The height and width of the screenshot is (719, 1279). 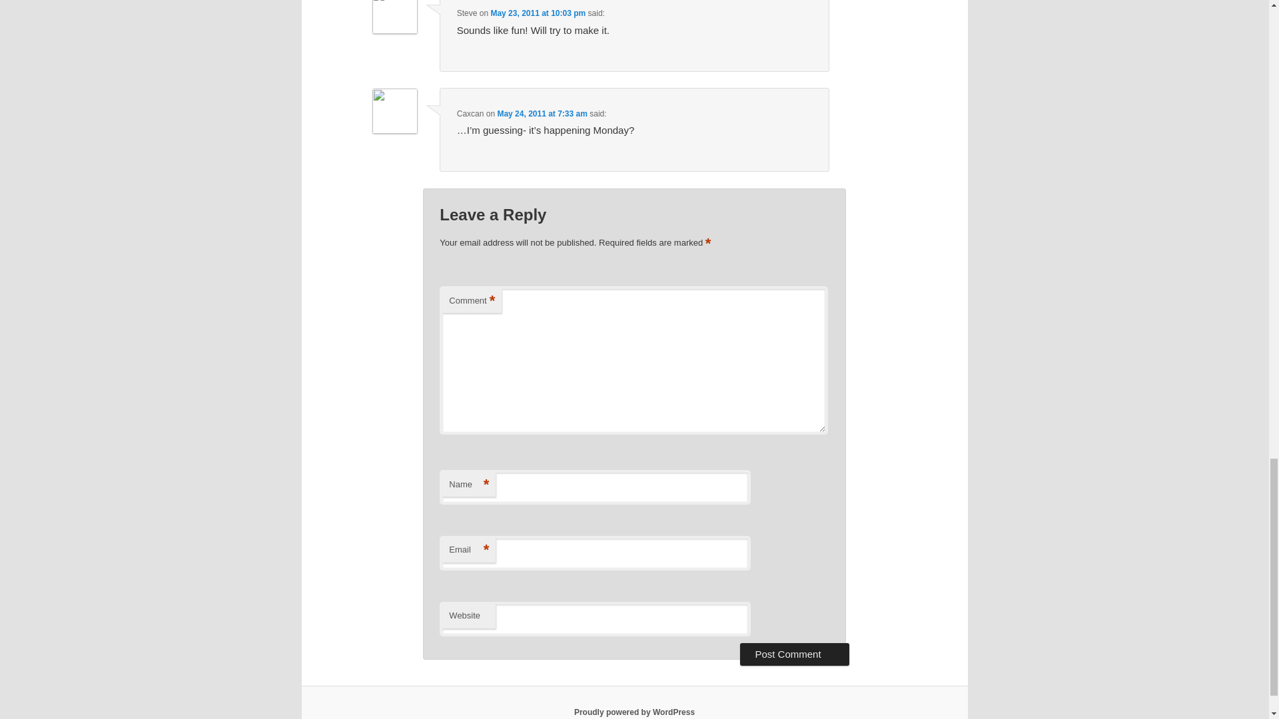 I want to click on May 24, 2011 at 7:33 am, so click(x=542, y=114).